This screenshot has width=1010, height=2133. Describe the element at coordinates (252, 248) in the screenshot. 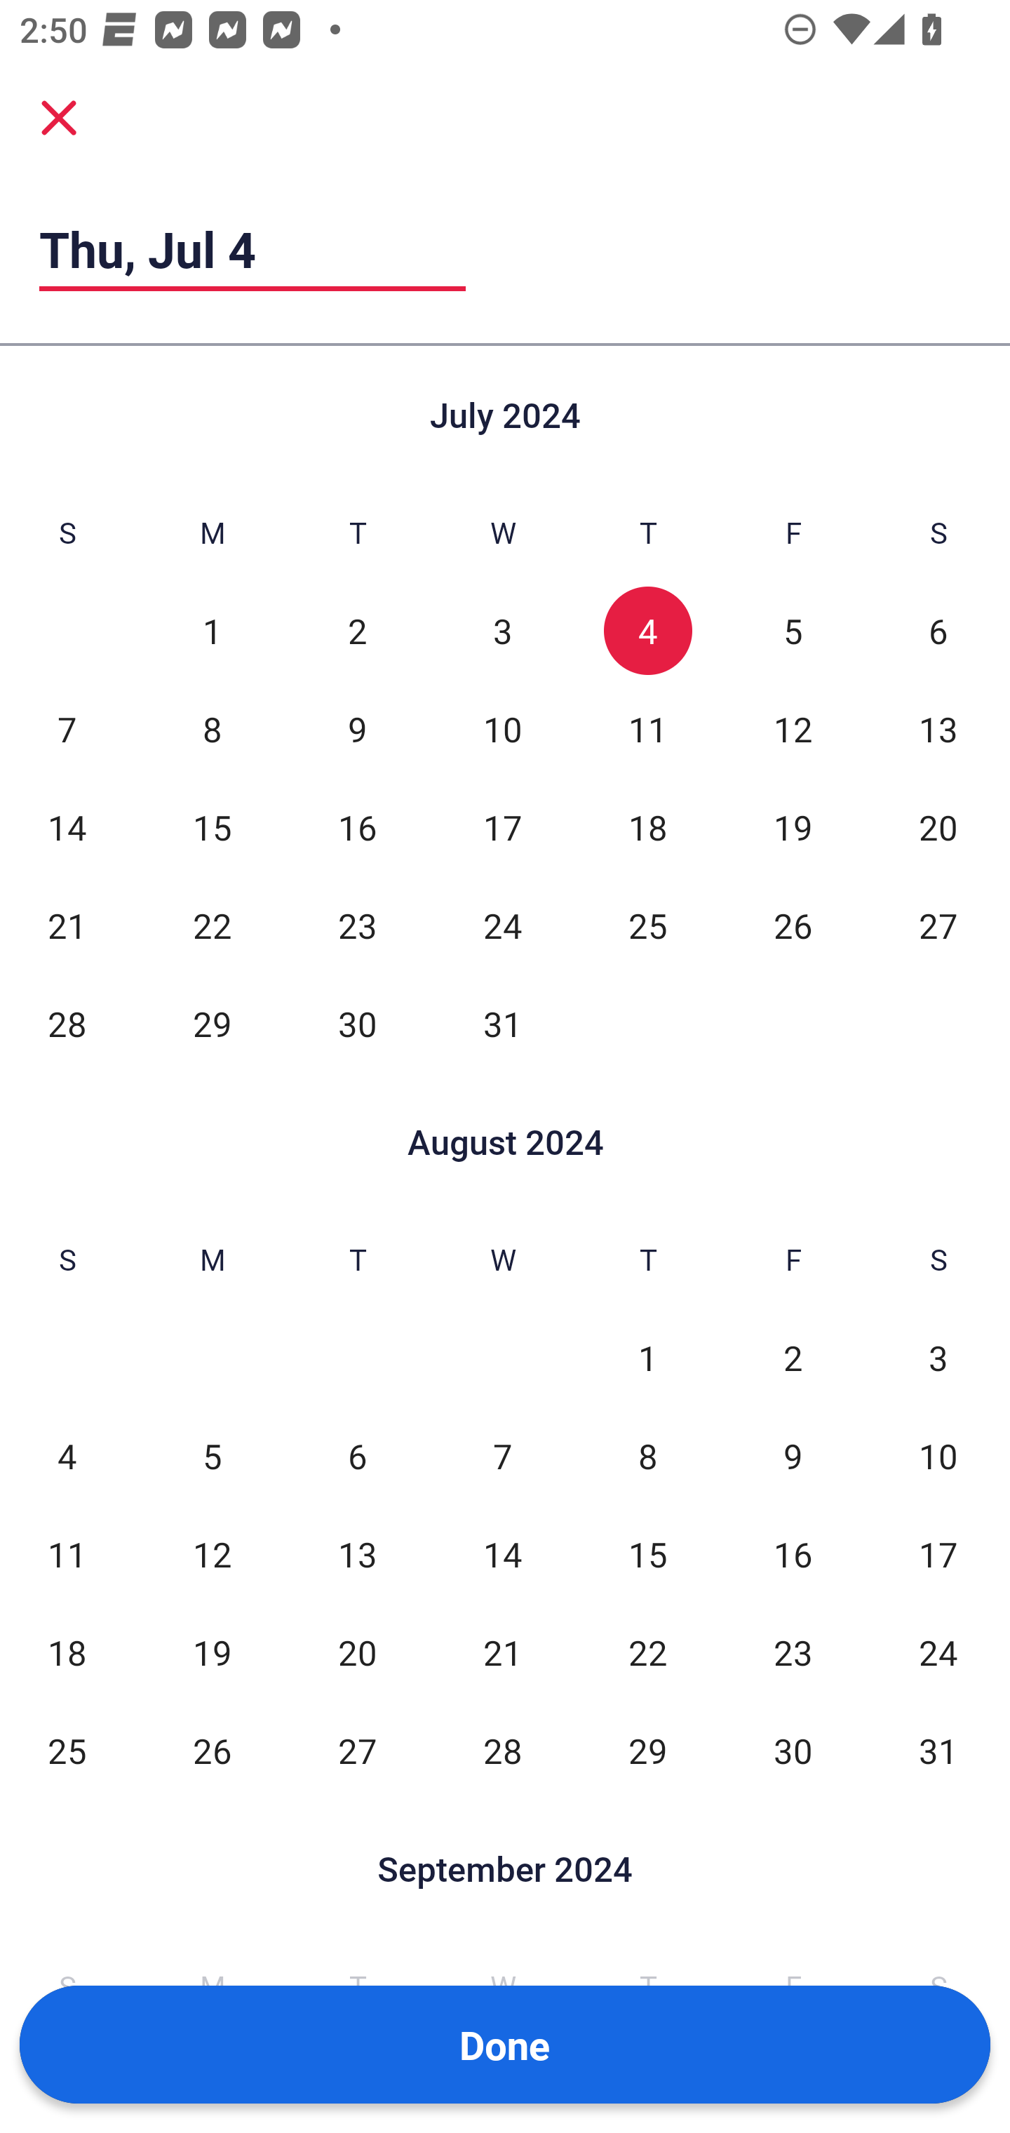

I see `Thu, Jul 4` at that location.